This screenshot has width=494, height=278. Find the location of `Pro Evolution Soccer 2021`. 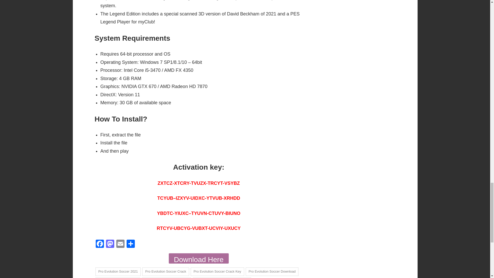

Pro Evolution Soccer 2021 is located at coordinates (118, 272).